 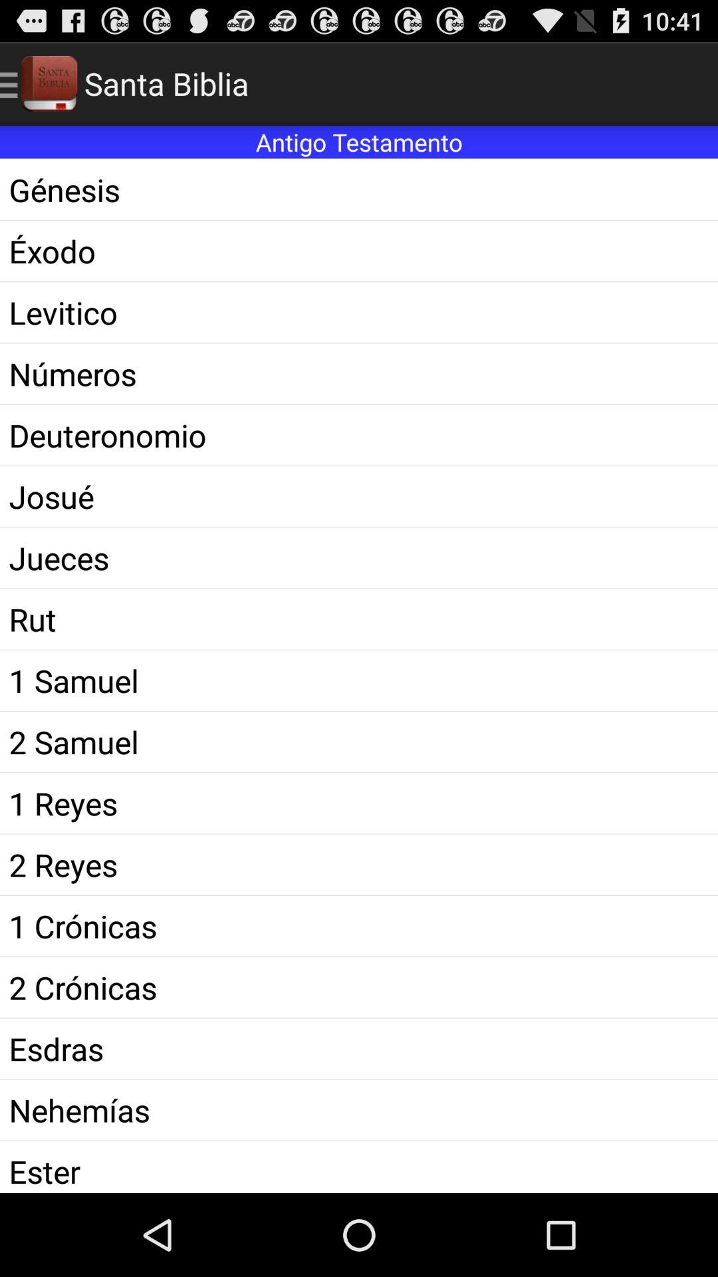 I want to click on select the ester app, so click(x=359, y=1167).